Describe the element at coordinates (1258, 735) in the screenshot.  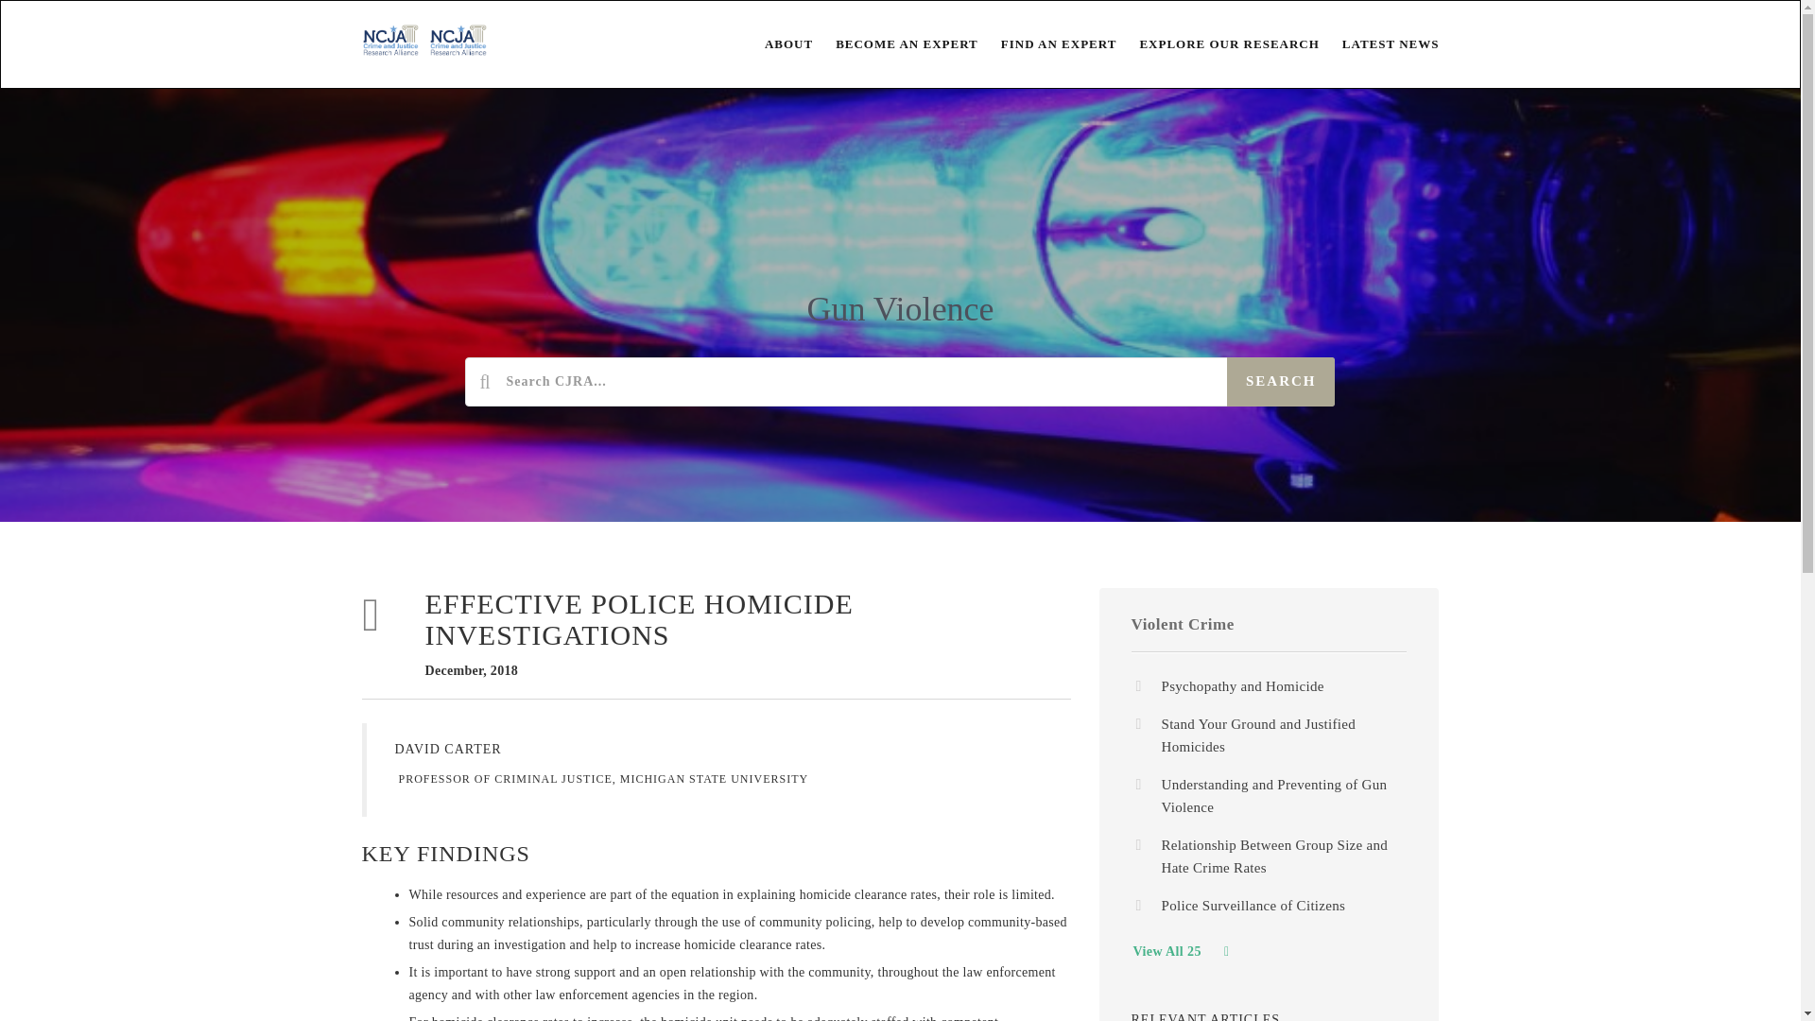
I see `Stand Your Ground and Justified Homicides` at that location.